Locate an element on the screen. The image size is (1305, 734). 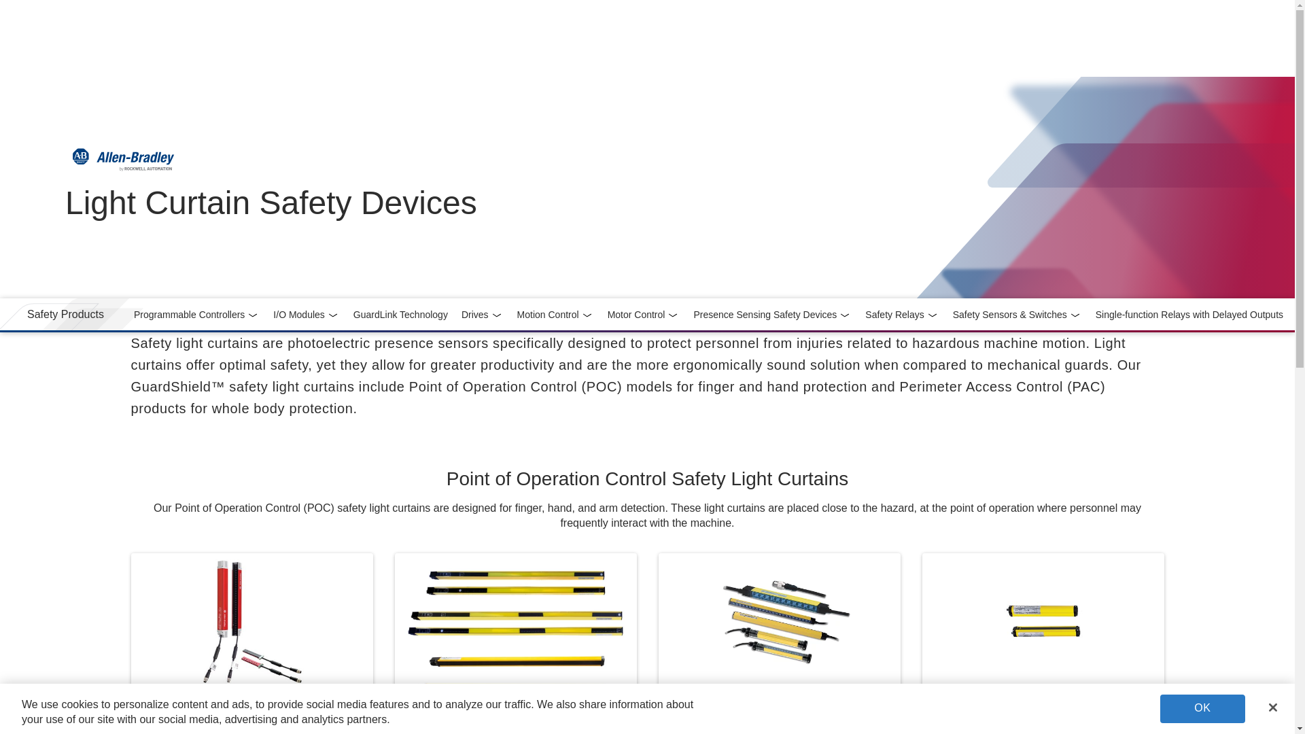
Chevron DownChevron Down is located at coordinates (933, 315).